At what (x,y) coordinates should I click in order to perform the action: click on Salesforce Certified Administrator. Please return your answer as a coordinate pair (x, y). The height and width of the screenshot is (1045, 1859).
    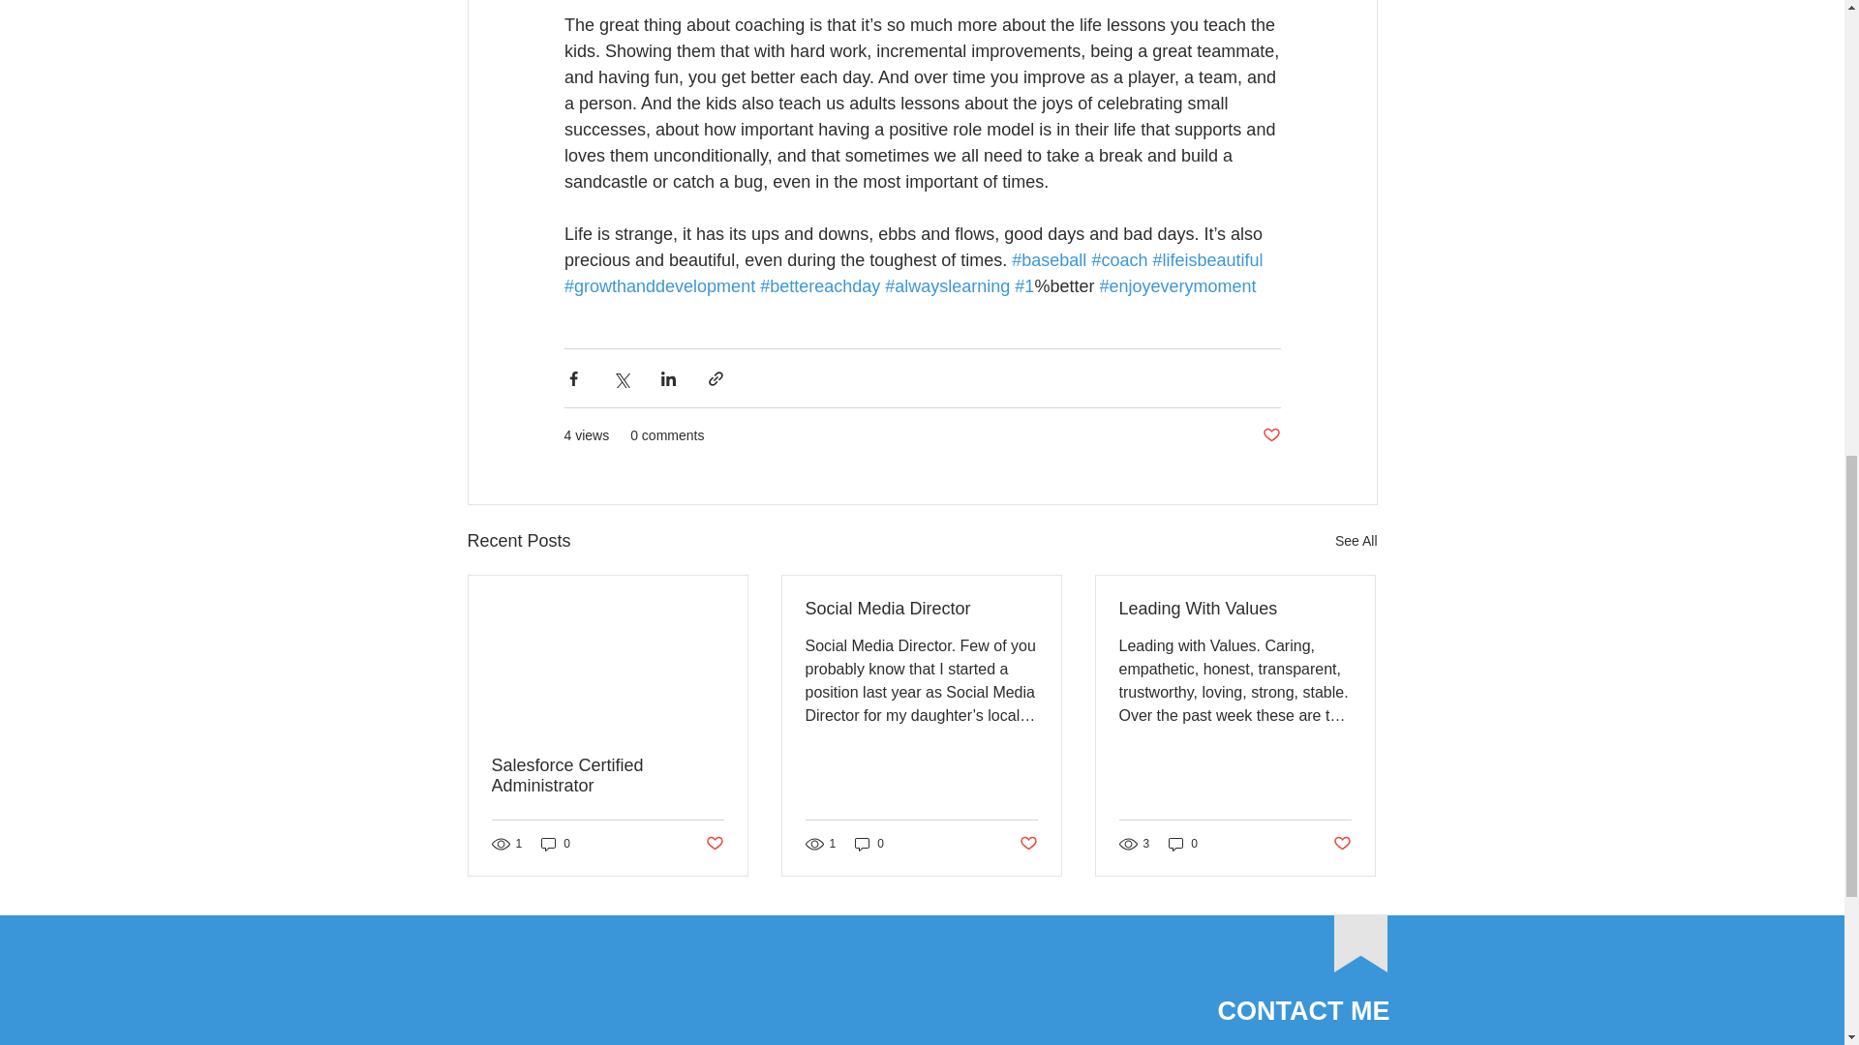
    Looking at the image, I should click on (608, 775).